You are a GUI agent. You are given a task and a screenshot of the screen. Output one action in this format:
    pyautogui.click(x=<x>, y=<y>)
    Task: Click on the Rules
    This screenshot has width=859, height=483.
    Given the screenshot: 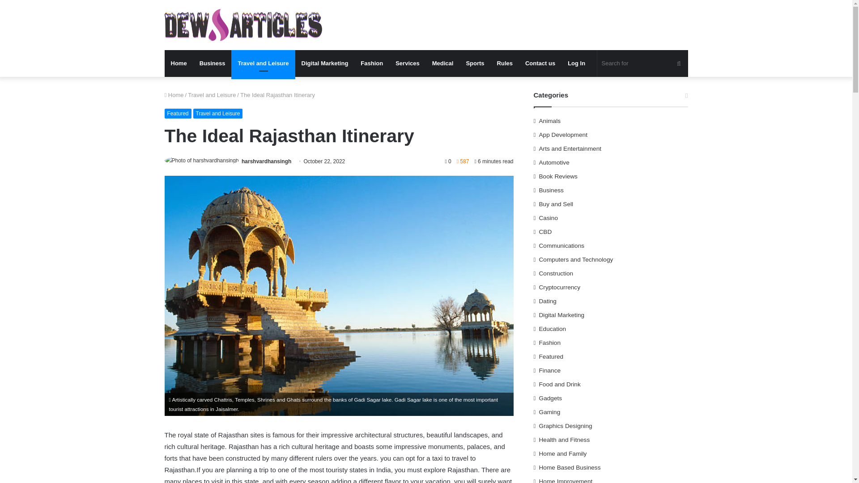 What is the action you would take?
    pyautogui.click(x=505, y=64)
    